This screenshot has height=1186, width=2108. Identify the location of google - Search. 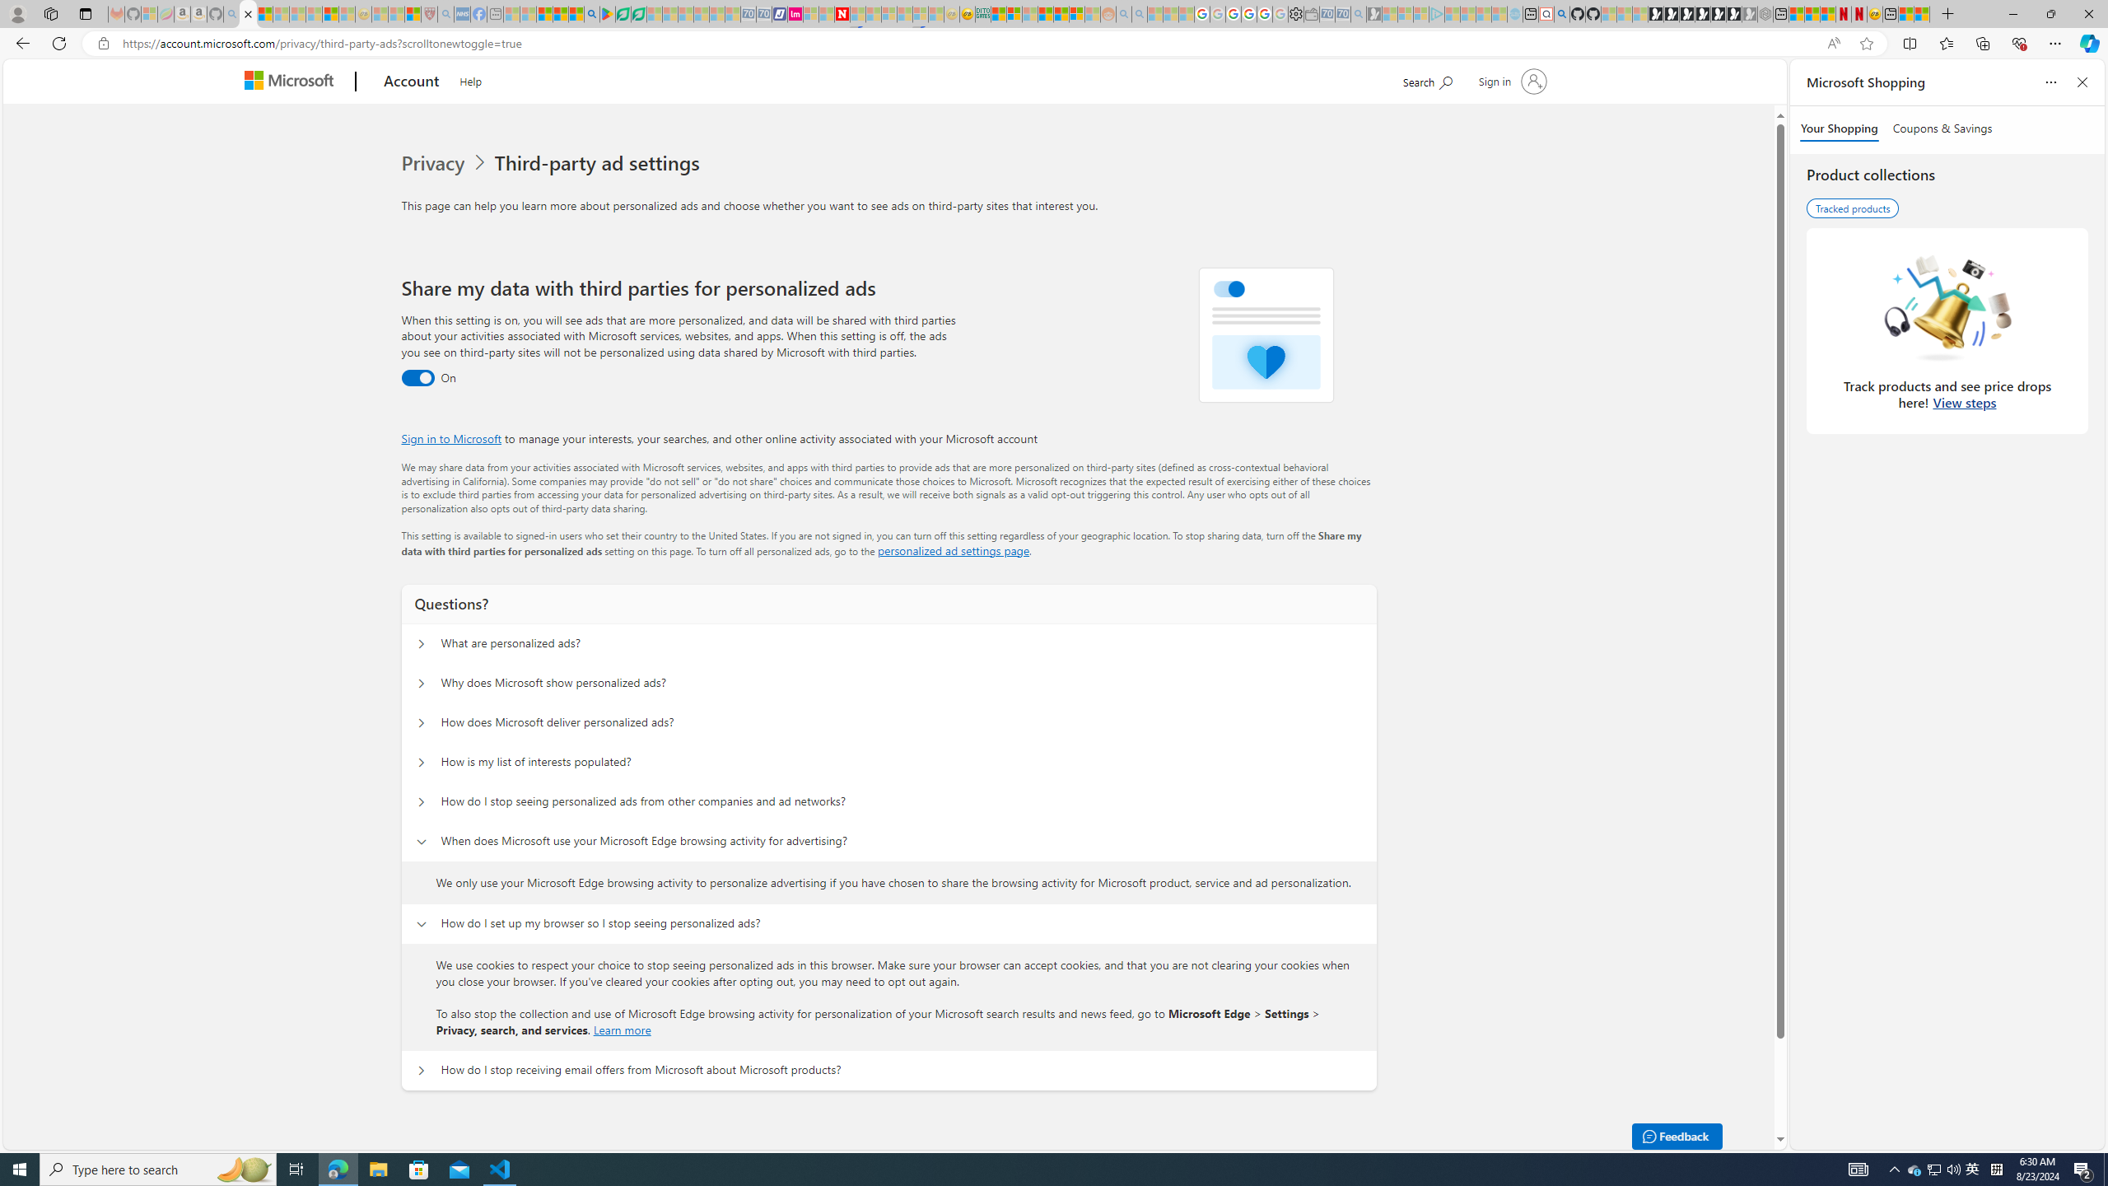
(592, 14).